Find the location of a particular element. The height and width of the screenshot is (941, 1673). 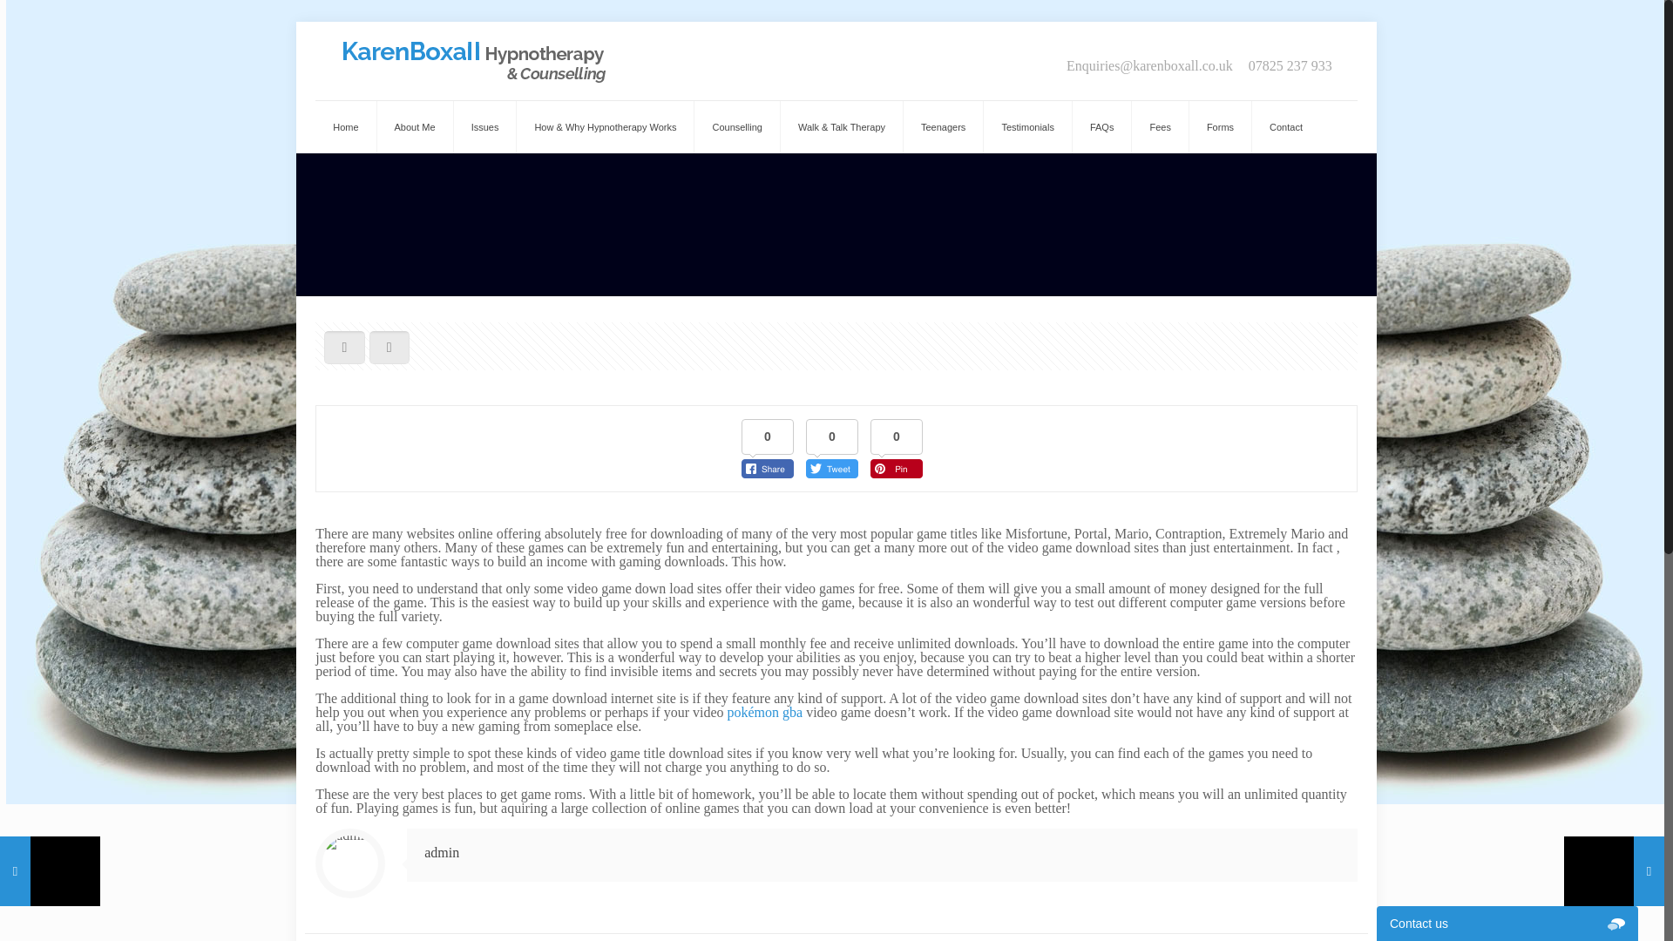

Home is located at coordinates (346, 127).